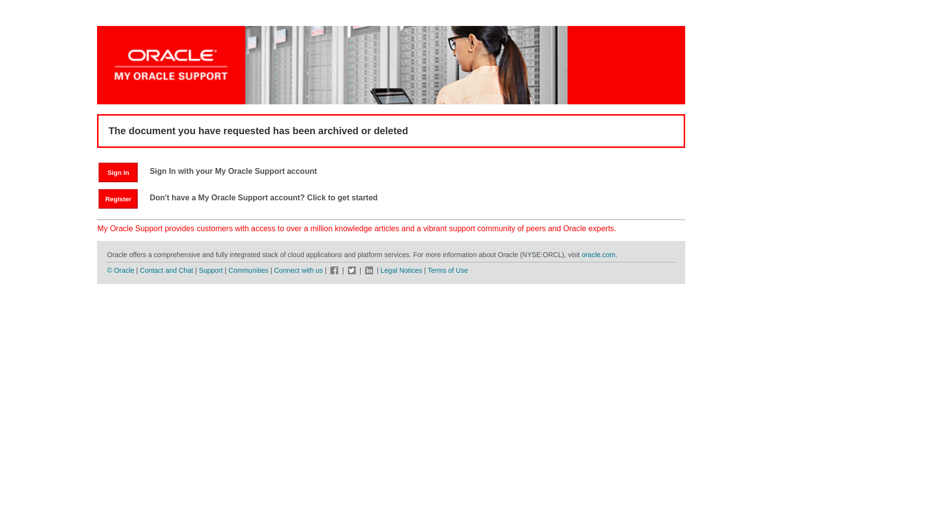 The height and width of the screenshot is (529, 941). I want to click on Register, so click(123, 198).